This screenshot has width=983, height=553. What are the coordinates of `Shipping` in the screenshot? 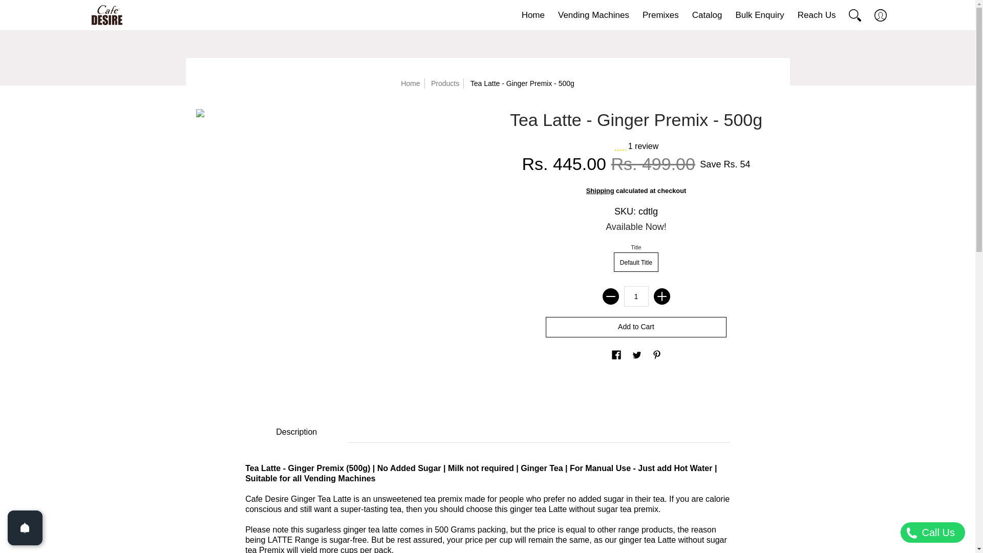 It's located at (600, 190).